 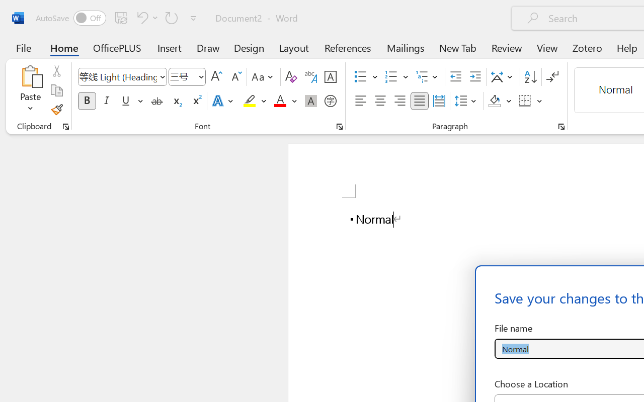 What do you see at coordinates (146, 18) in the screenshot?
I see `Undo Typing` at bounding box center [146, 18].